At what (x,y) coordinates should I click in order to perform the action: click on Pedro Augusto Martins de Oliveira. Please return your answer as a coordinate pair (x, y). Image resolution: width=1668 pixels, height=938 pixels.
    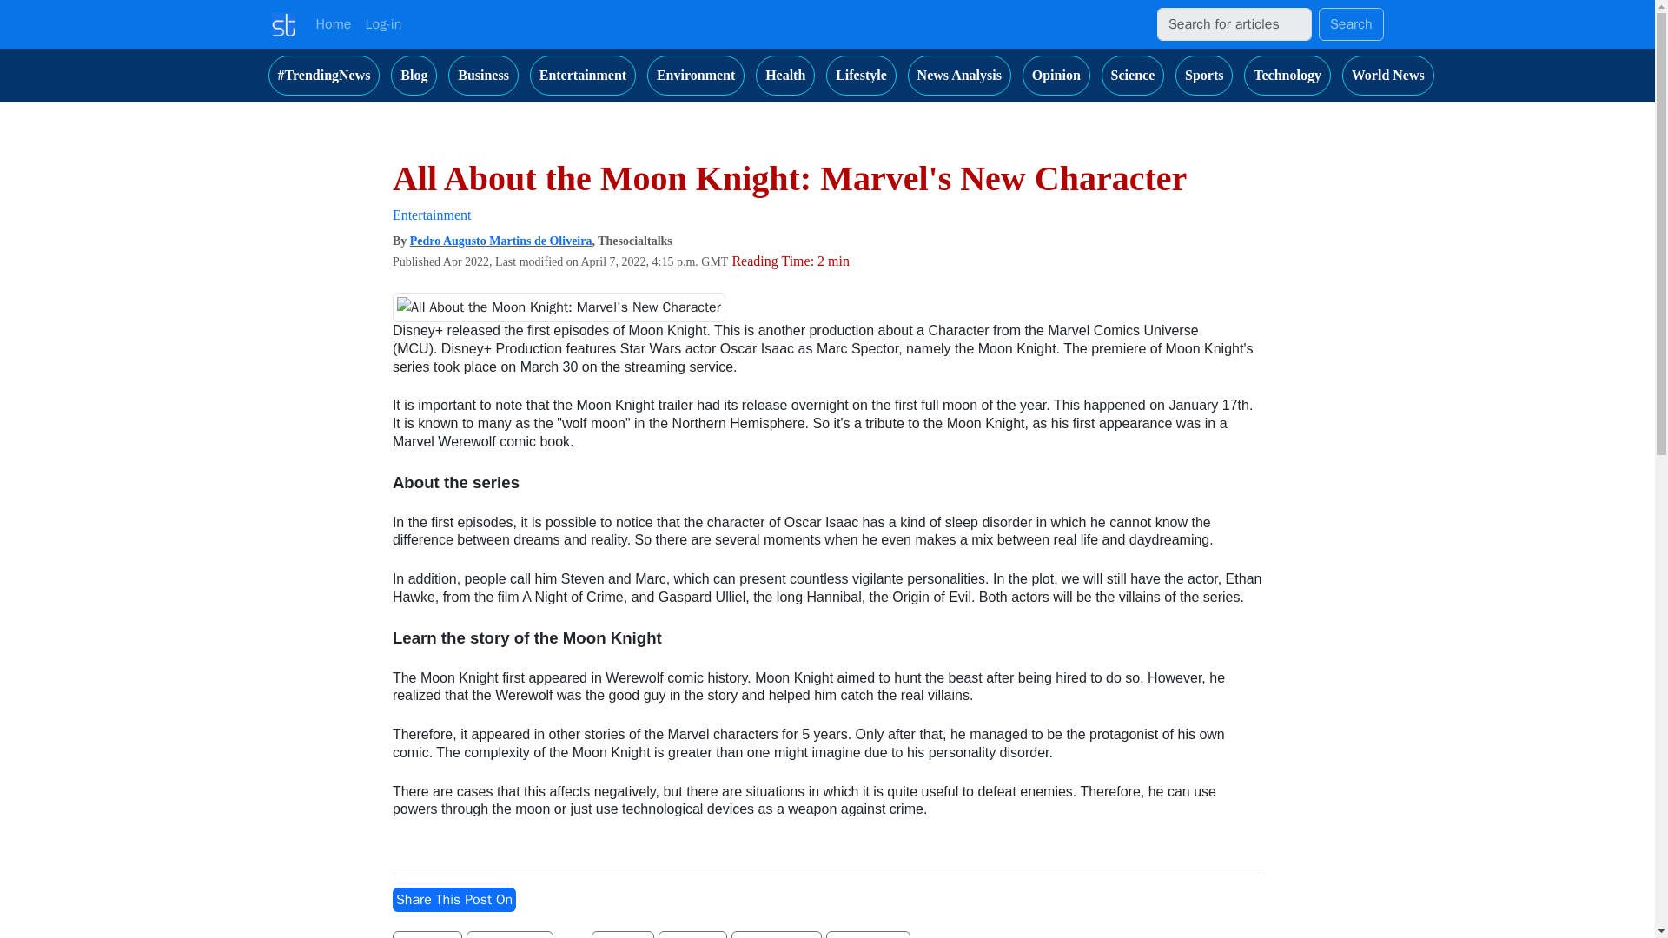
    Looking at the image, I should click on (500, 241).